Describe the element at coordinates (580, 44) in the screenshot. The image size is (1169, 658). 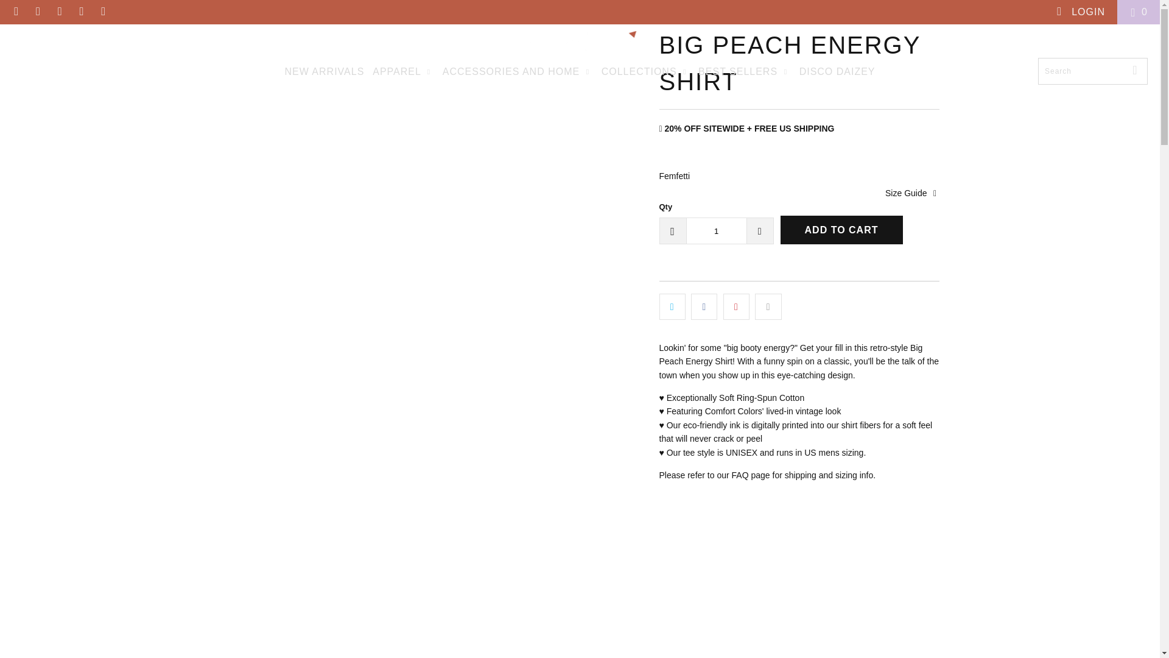
I see `Femfetti` at that location.